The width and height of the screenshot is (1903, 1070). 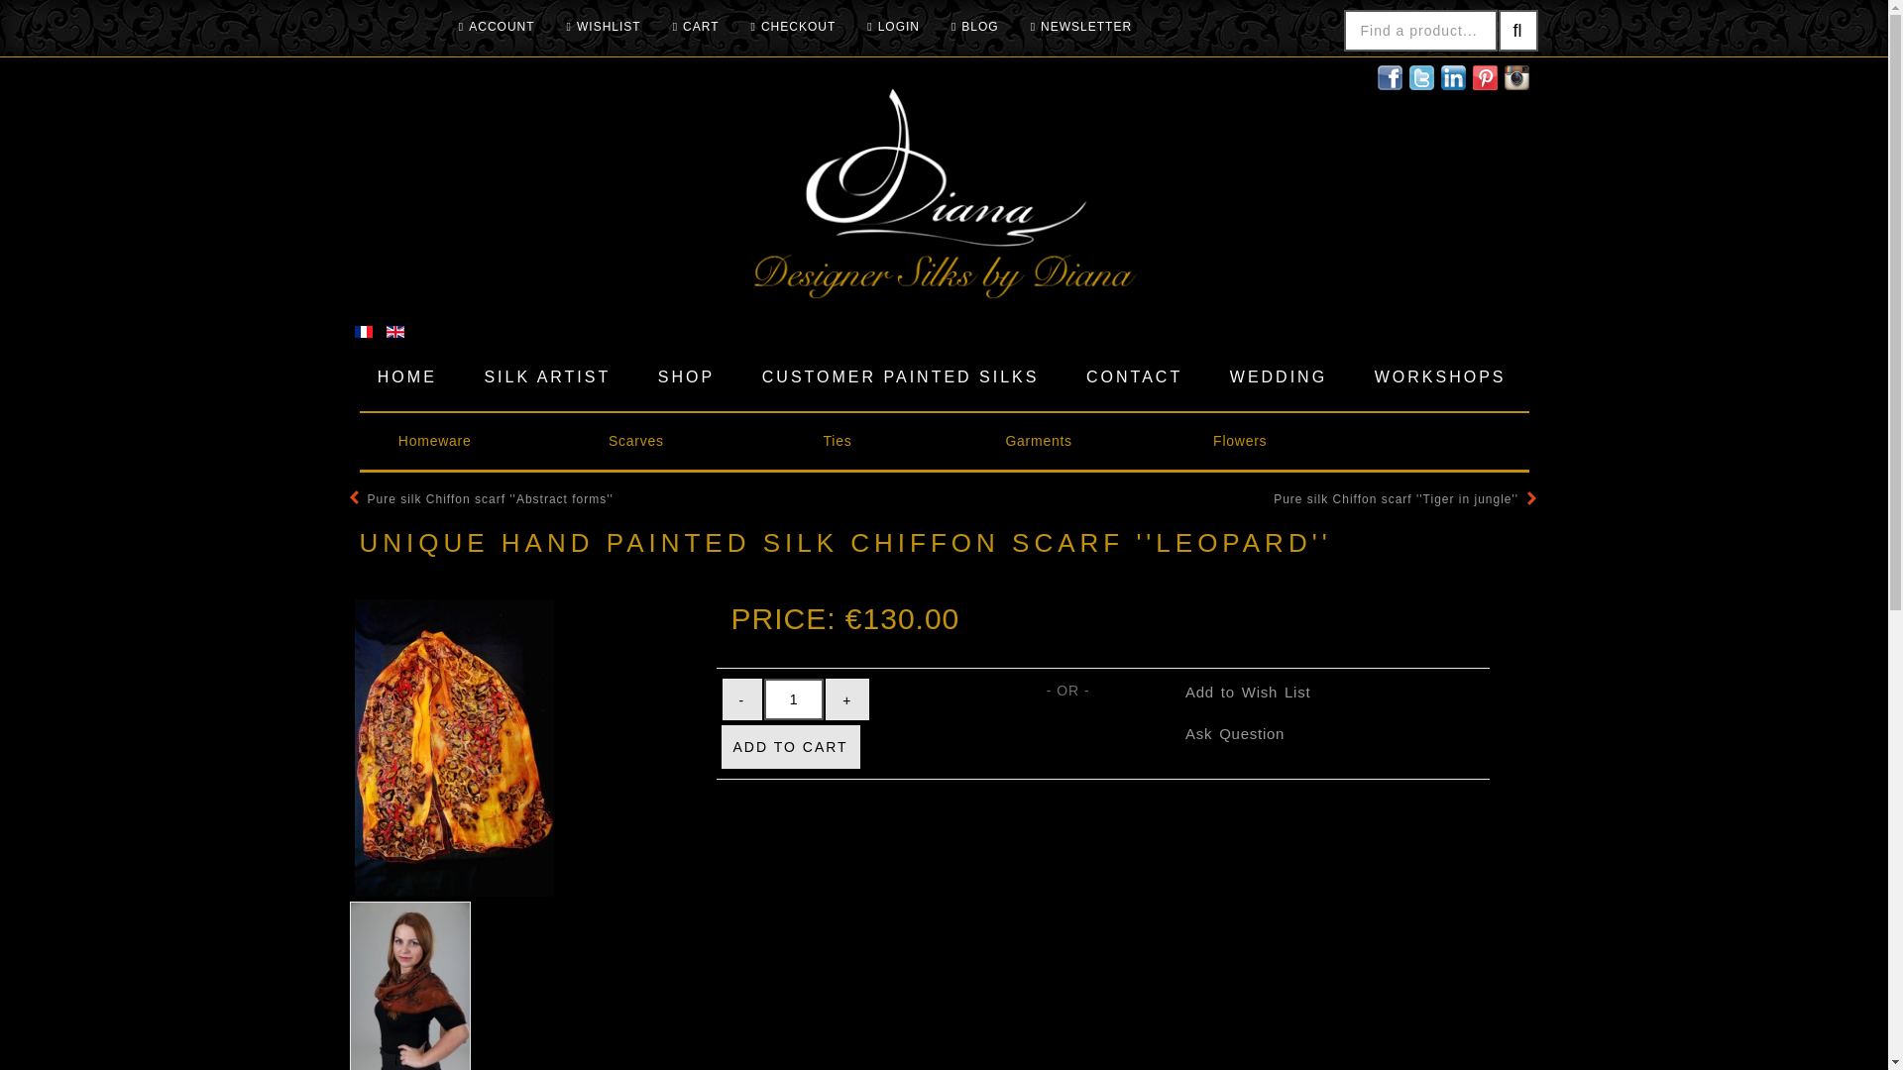 What do you see at coordinates (604, 26) in the screenshot?
I see `WISHLIST` at bounding box center [604, 26].